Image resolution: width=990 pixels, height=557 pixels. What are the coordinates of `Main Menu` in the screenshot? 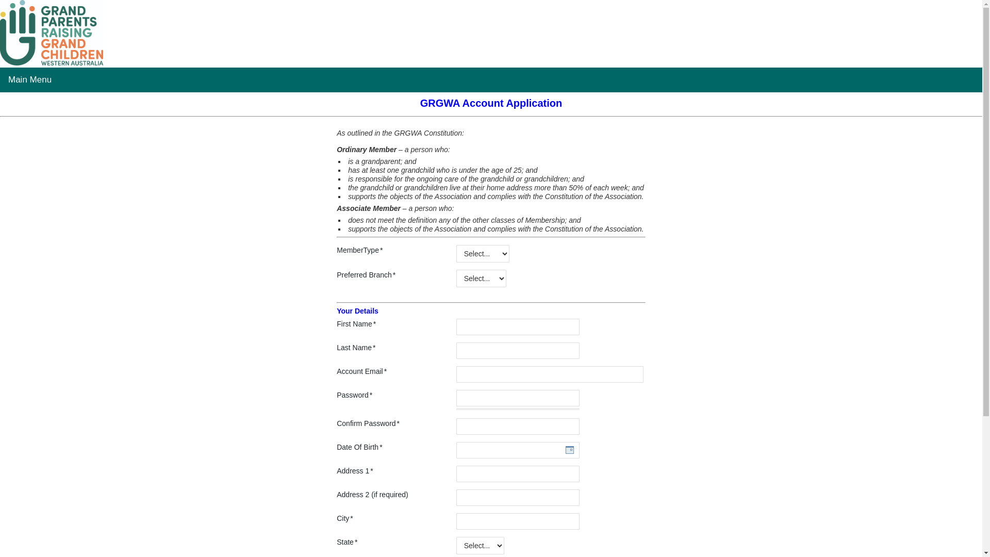 It's located at (30, 80).